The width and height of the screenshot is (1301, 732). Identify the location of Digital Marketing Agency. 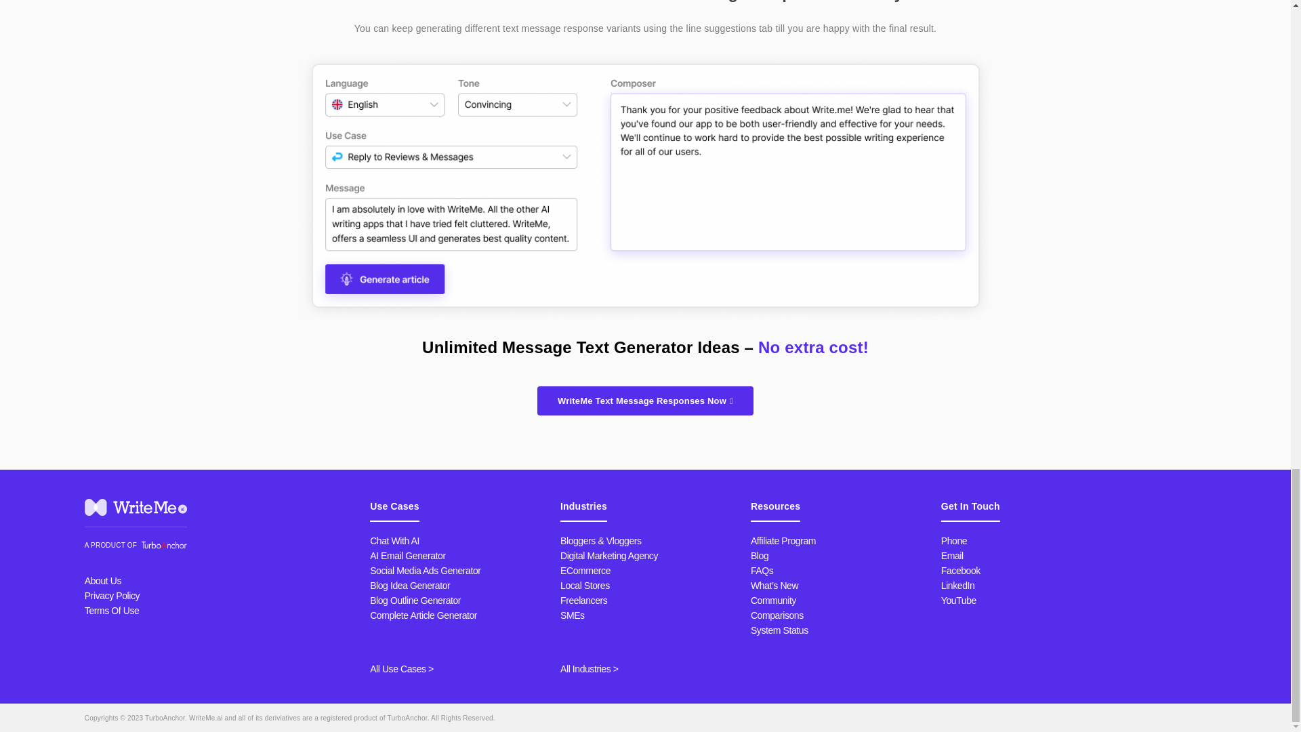
(609, 556).